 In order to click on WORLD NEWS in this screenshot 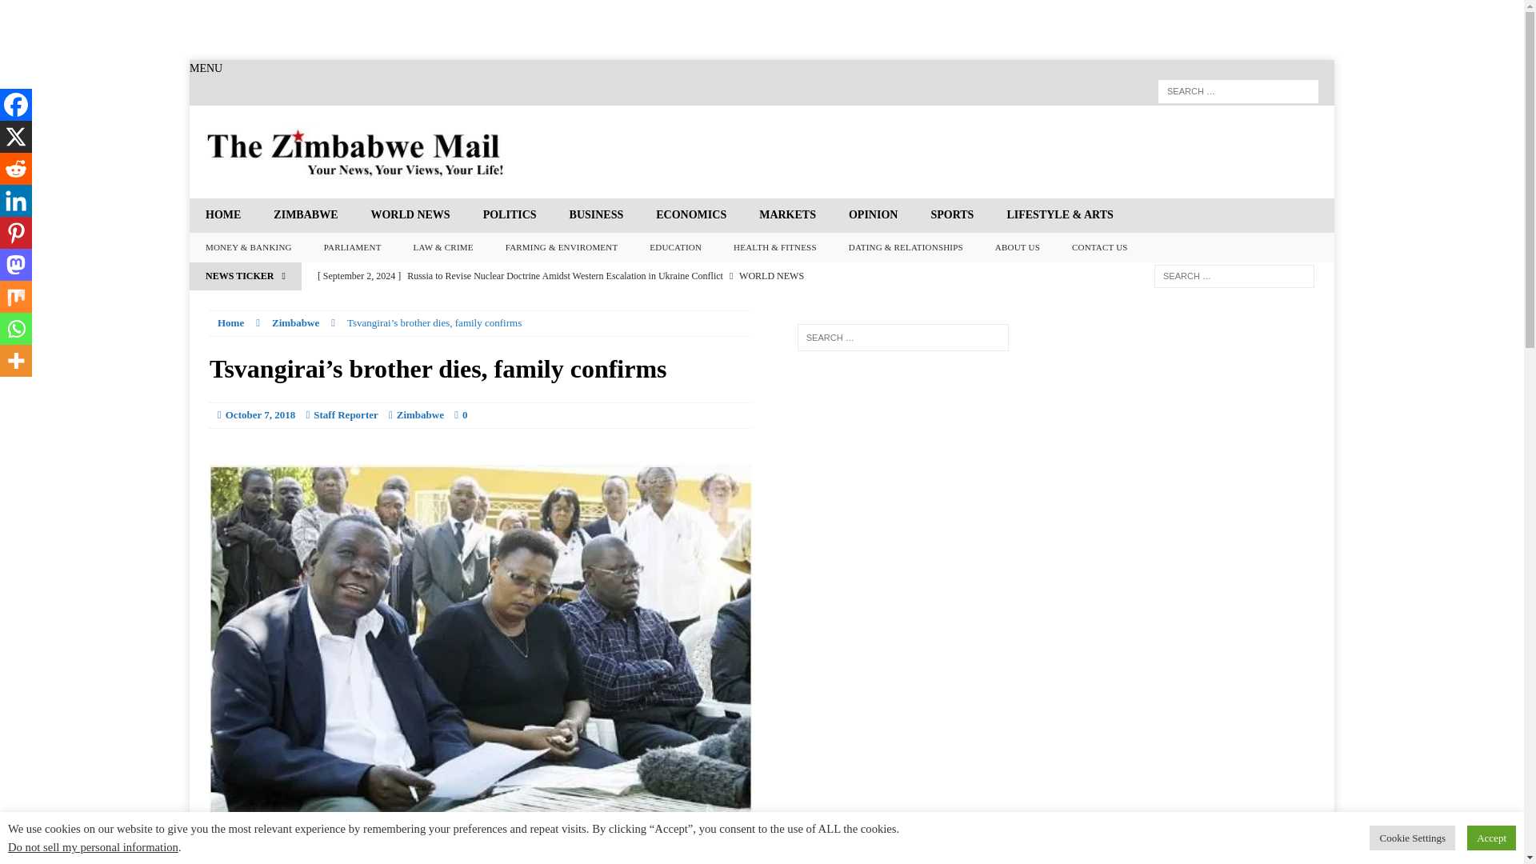, I will do `click(409, 215)`.